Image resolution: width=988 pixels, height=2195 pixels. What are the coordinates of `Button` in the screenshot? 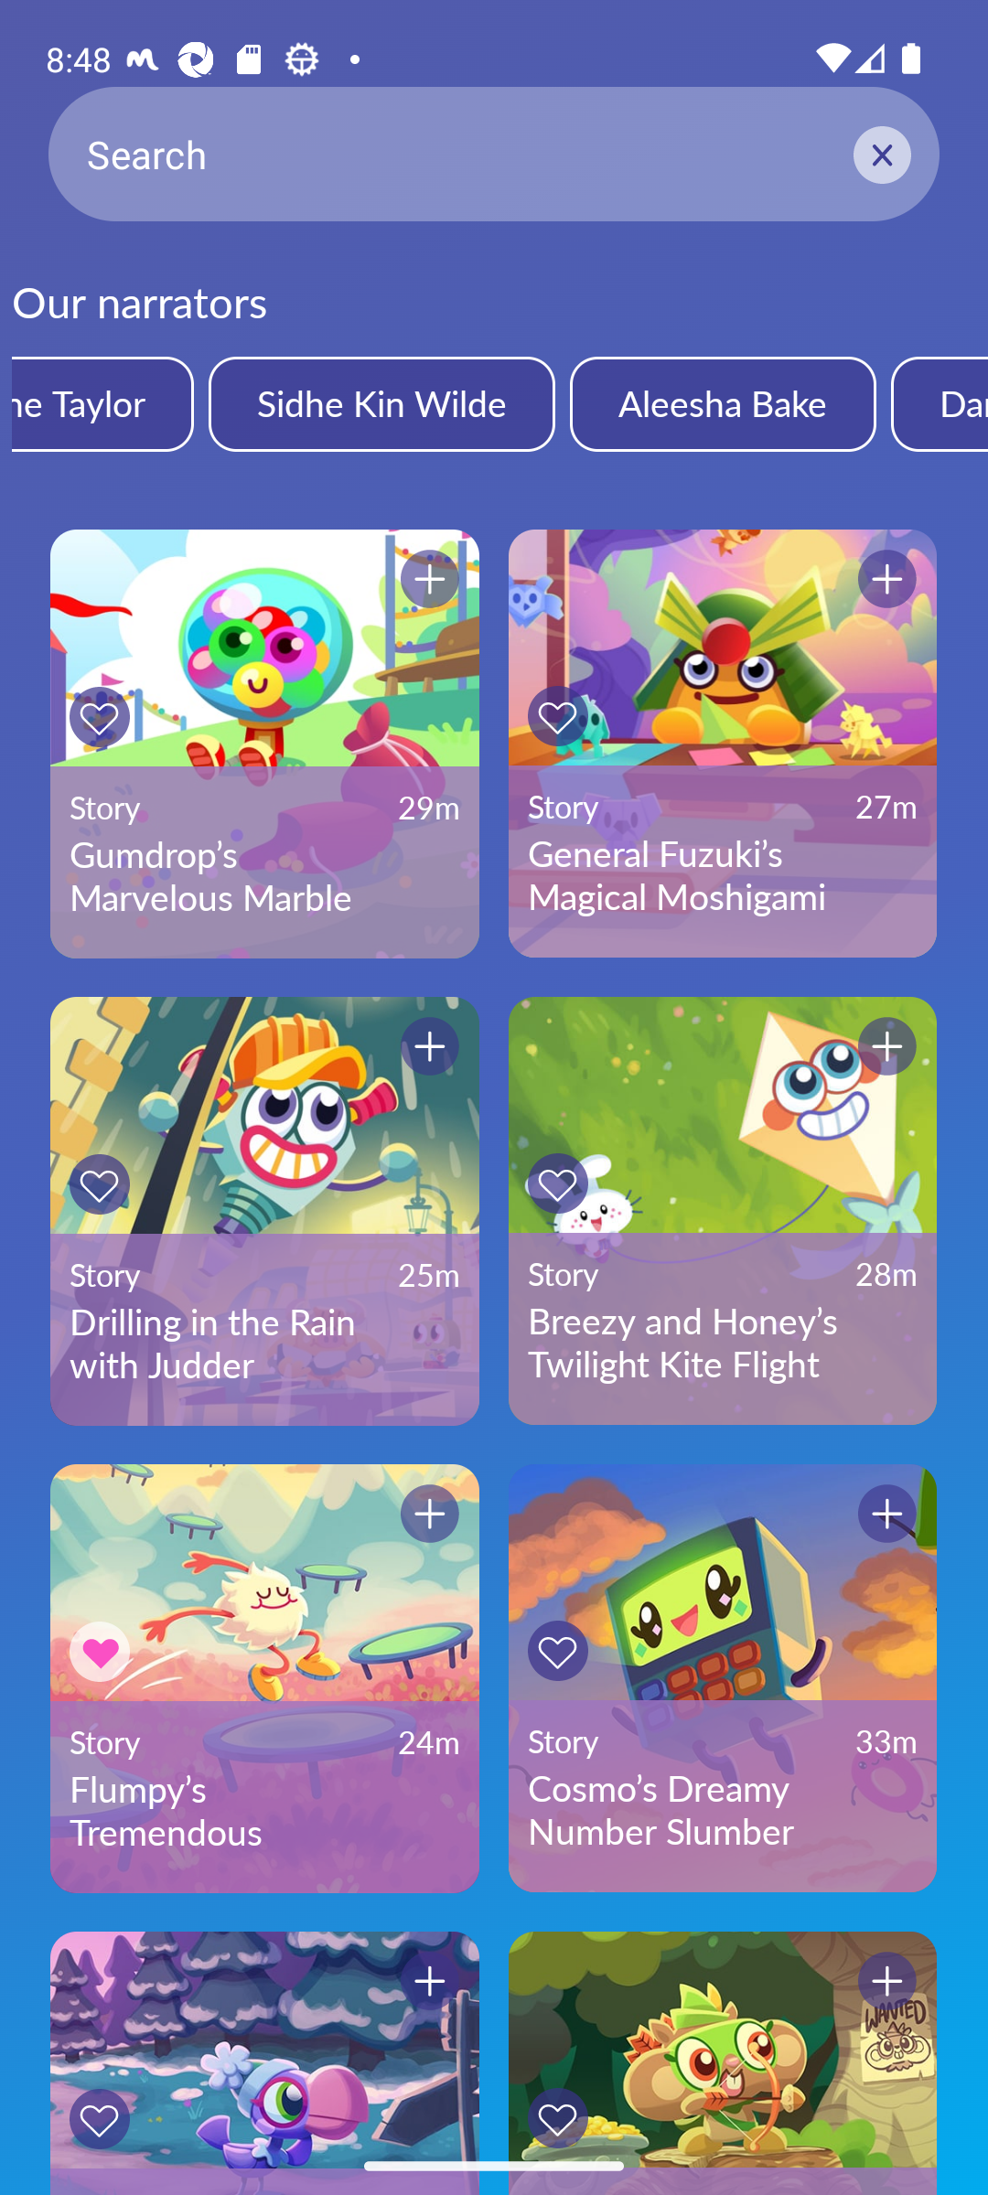 It's located at (887, 1046).